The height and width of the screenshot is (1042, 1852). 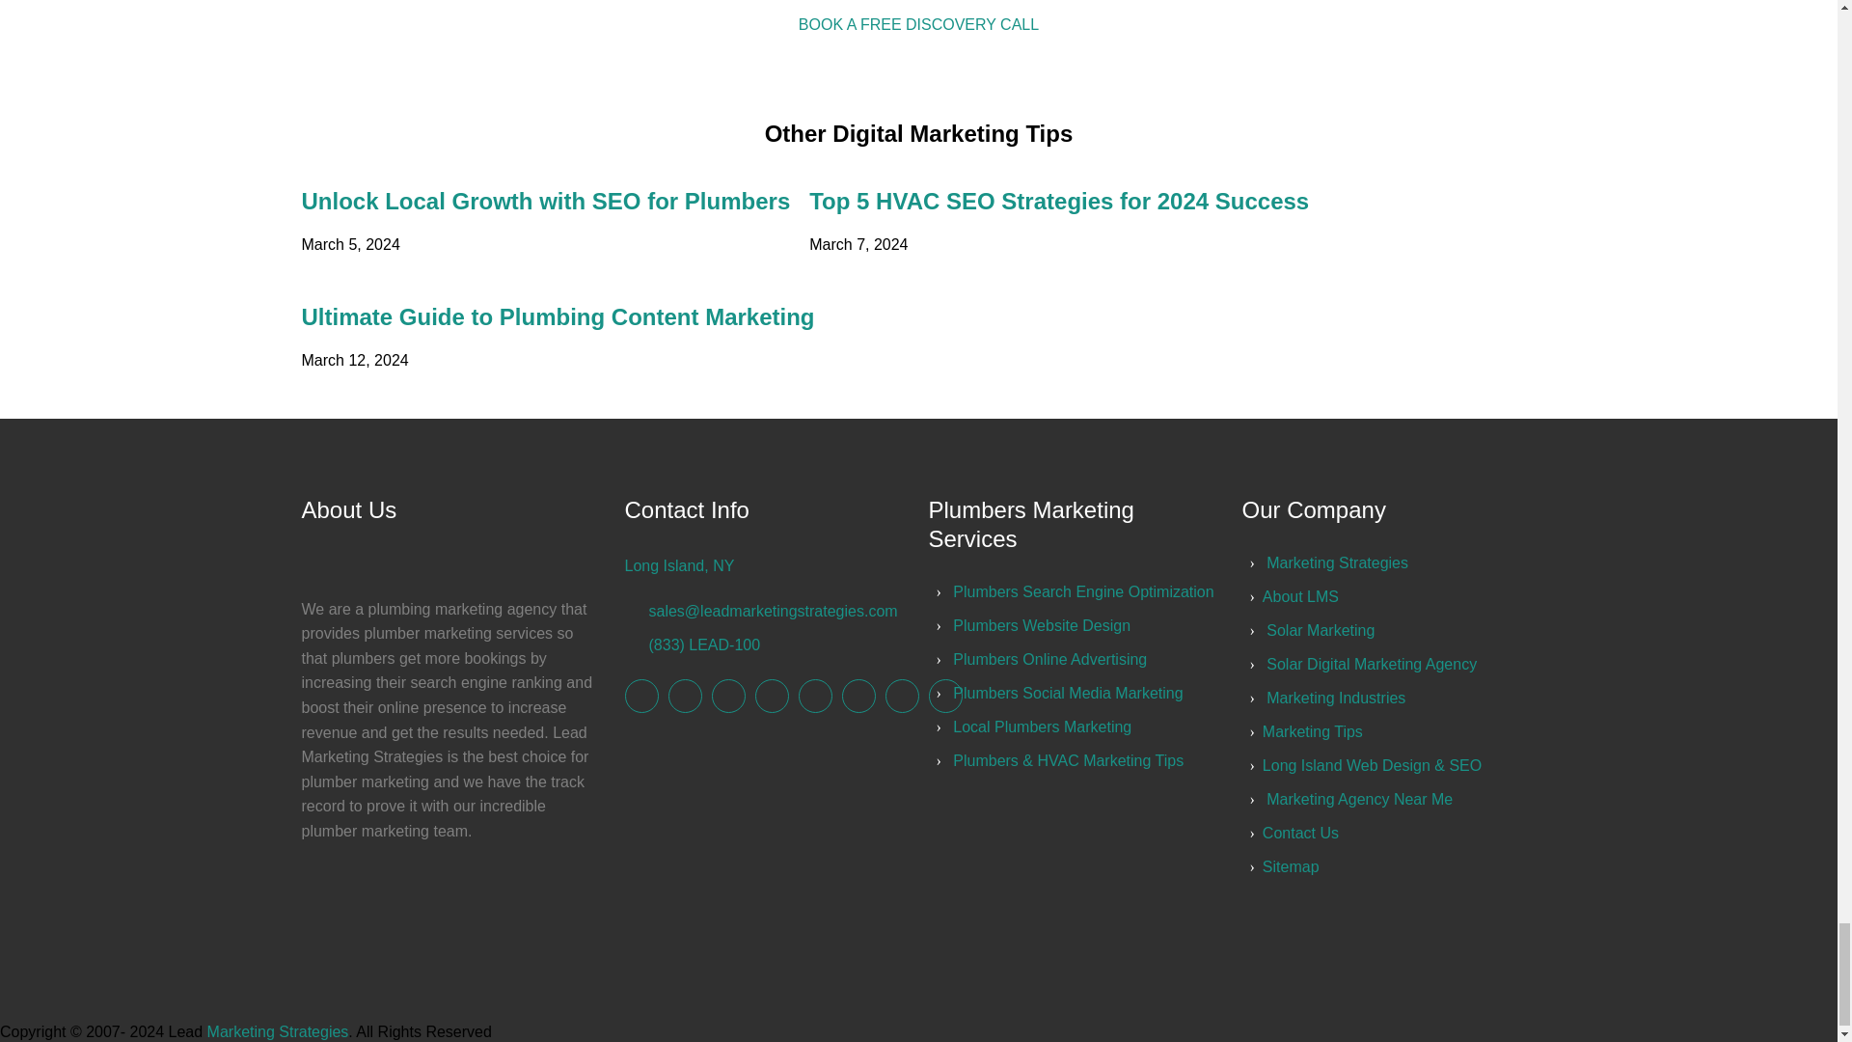 I want to click on Local Plumbers Marketing, so click(x=1042, y=727).